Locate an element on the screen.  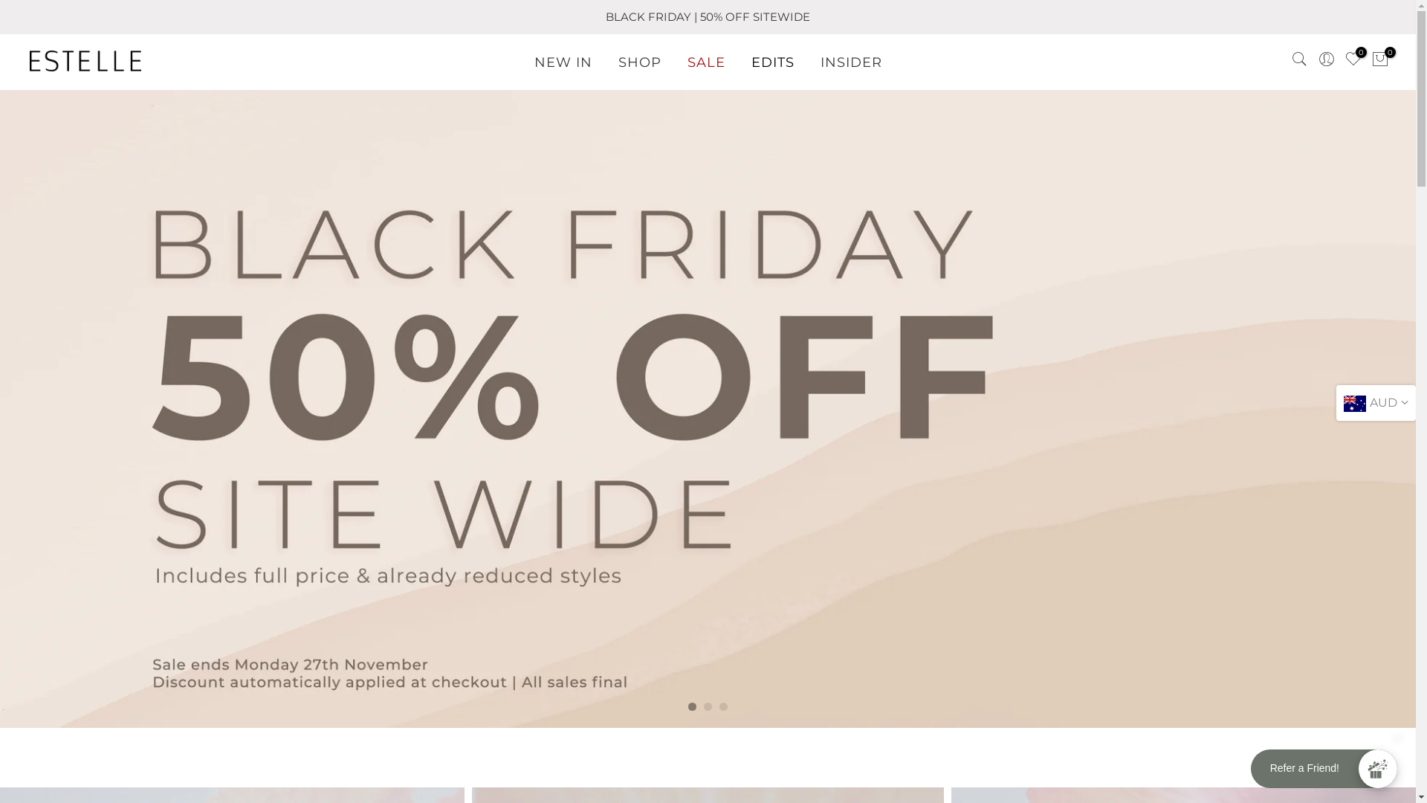
0 is located at coordinates (1353, 62).